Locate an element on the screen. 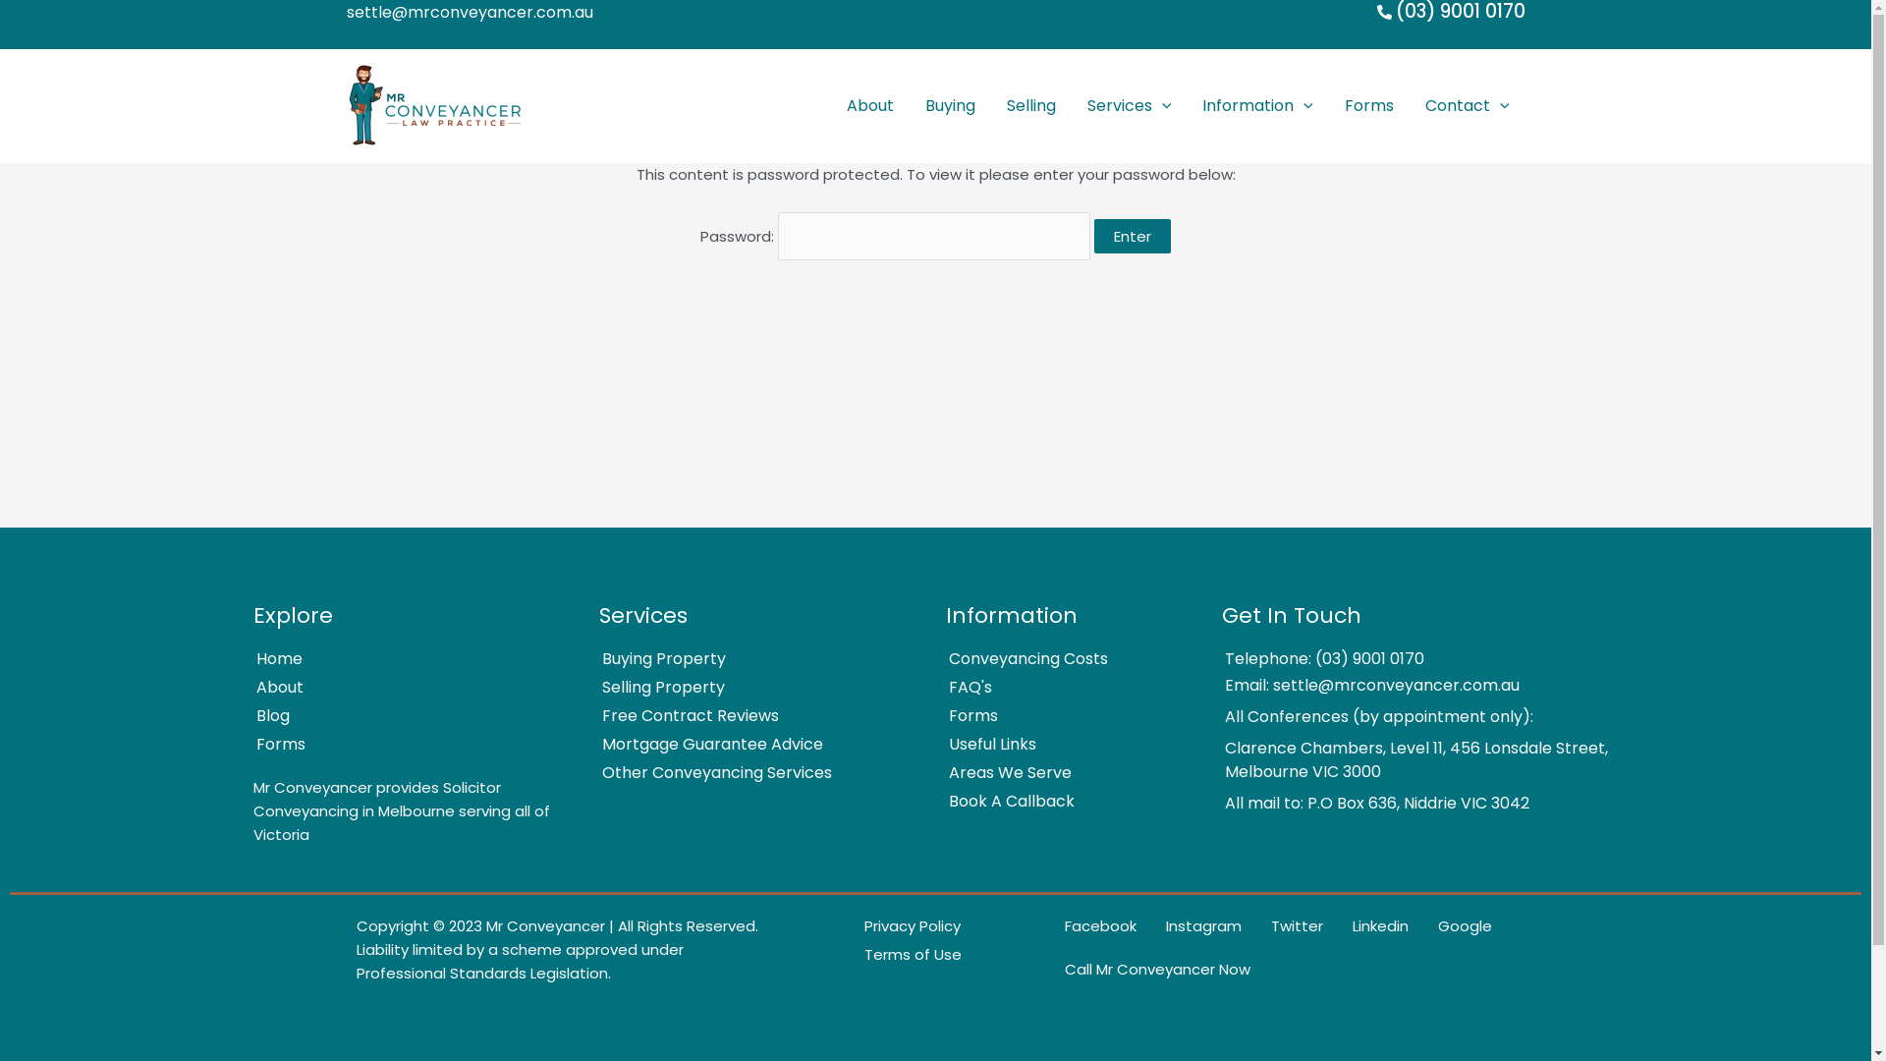 Image resolution: width=1886 pixels, height=1061 pixels. Book A Callback is located at coordinates (1062, 802).